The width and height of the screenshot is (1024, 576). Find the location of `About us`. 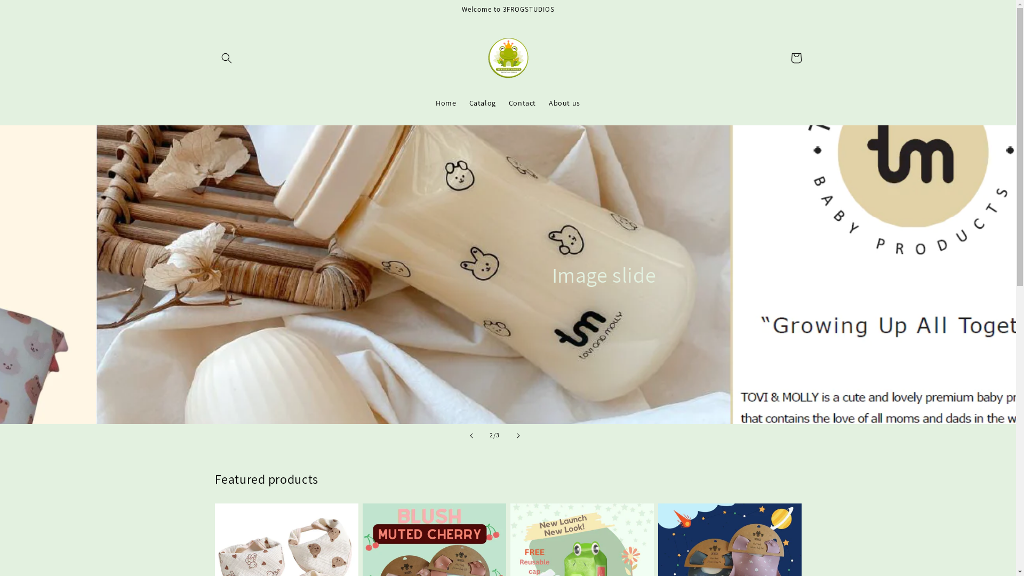

About us is located at coordinates (564, 103).